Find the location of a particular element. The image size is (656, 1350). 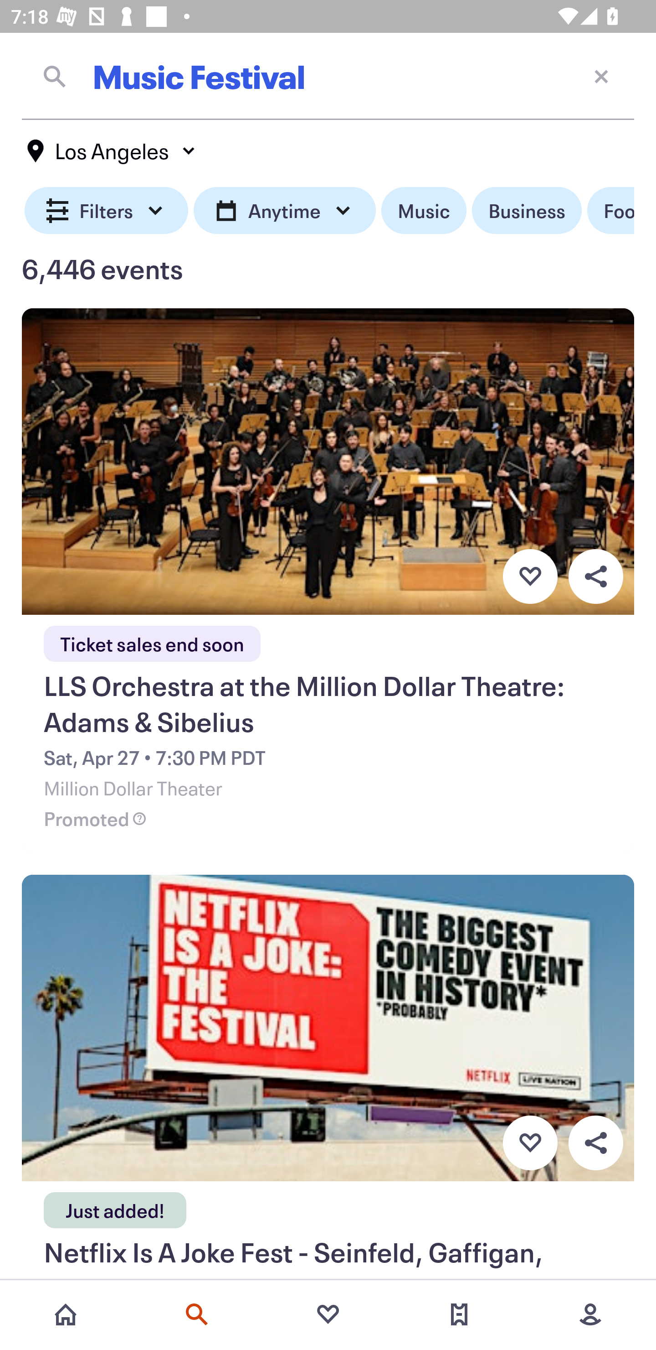

Los Angeles is located at coordinates (112, 151).